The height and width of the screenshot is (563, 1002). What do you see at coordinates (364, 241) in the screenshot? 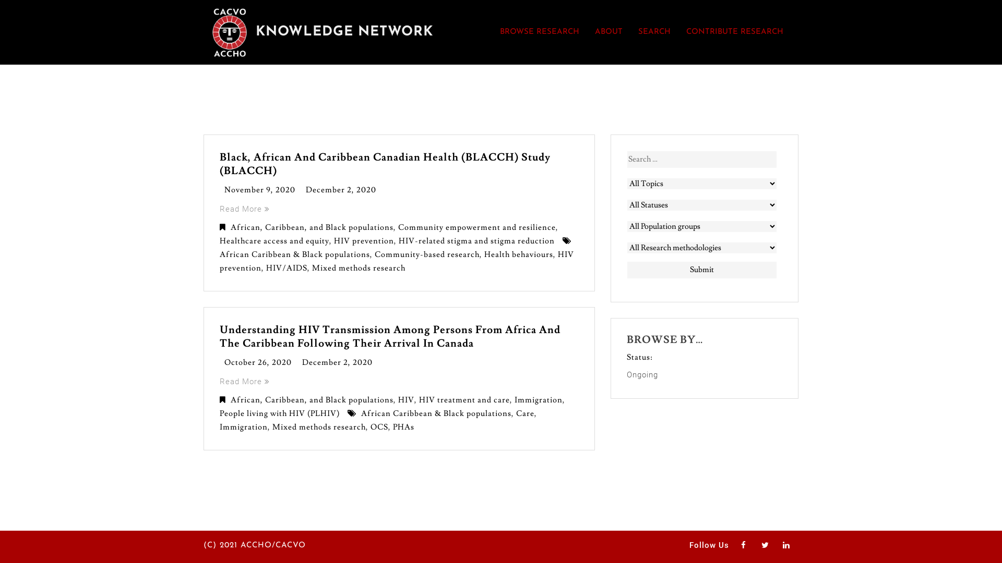
I see `HIV prevention` at bounding box center [364, 241].